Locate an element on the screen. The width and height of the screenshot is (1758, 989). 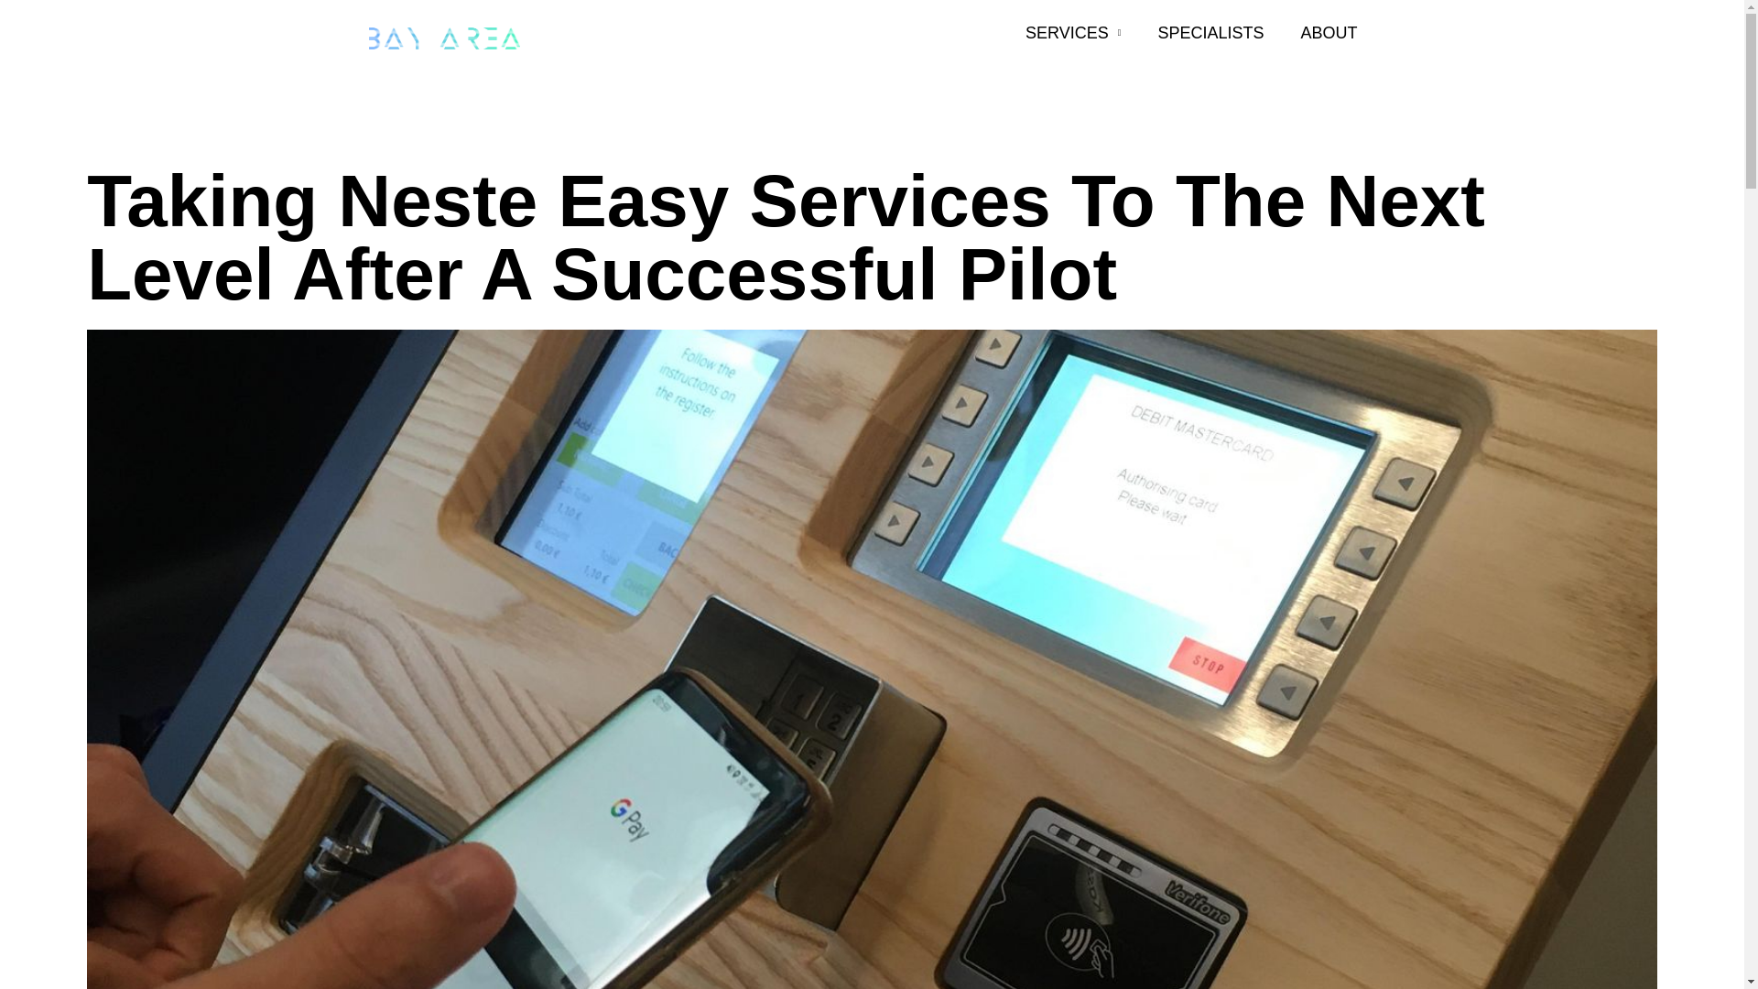
SERVICES is located at coordinates (1073, 32).